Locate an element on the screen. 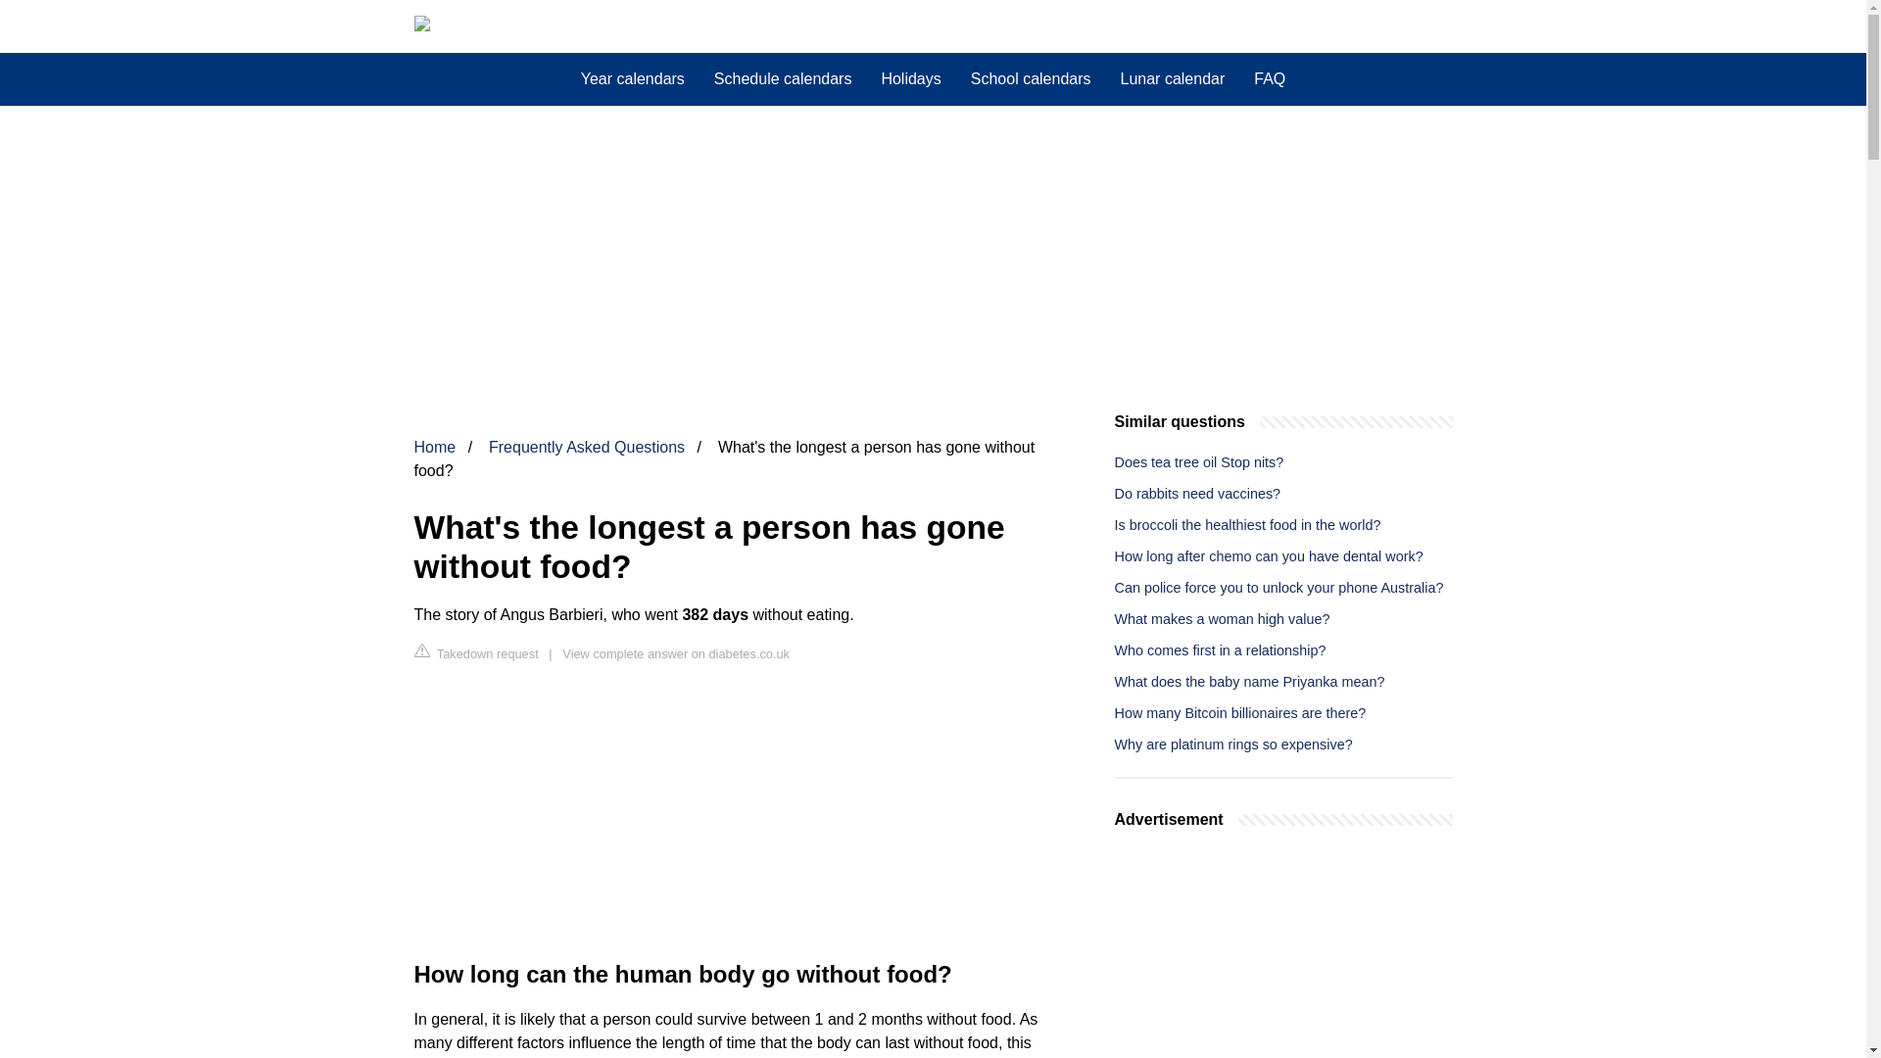  School calendars is located at coordinates (1031, 79).